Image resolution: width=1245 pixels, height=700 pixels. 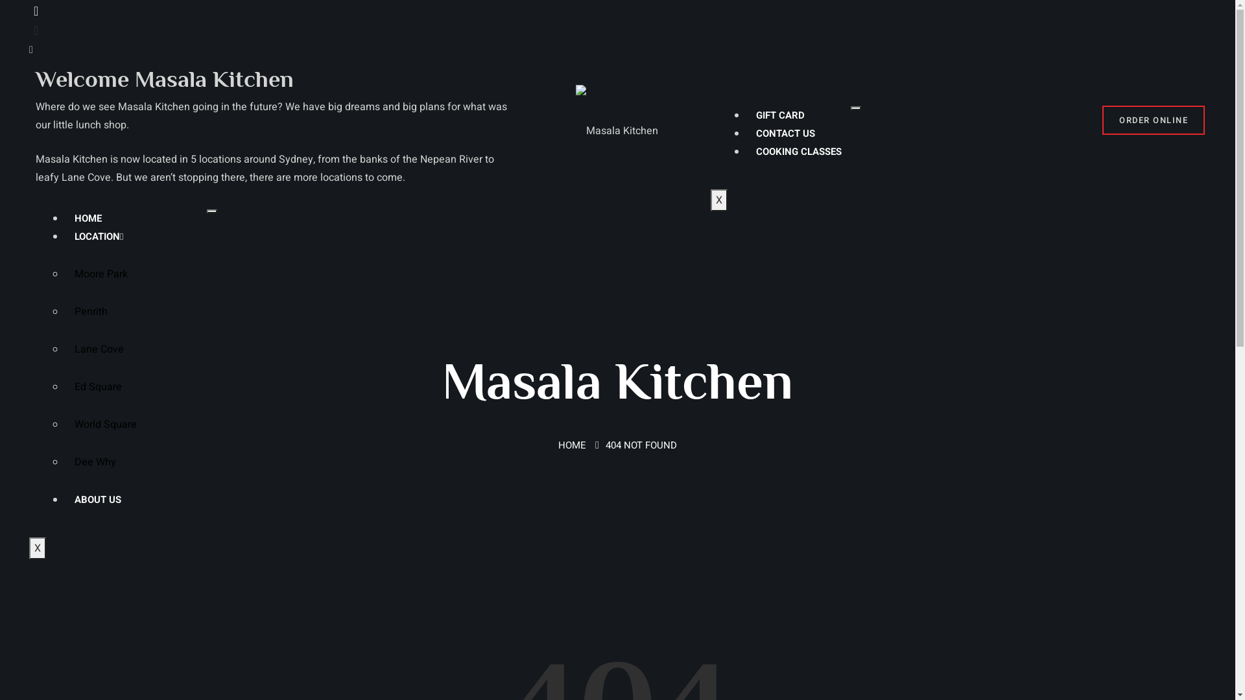 What do you see at coordinates (781, 115) in the screenshot?
I see `GIFT CARD` at bounding box center [781, 115].